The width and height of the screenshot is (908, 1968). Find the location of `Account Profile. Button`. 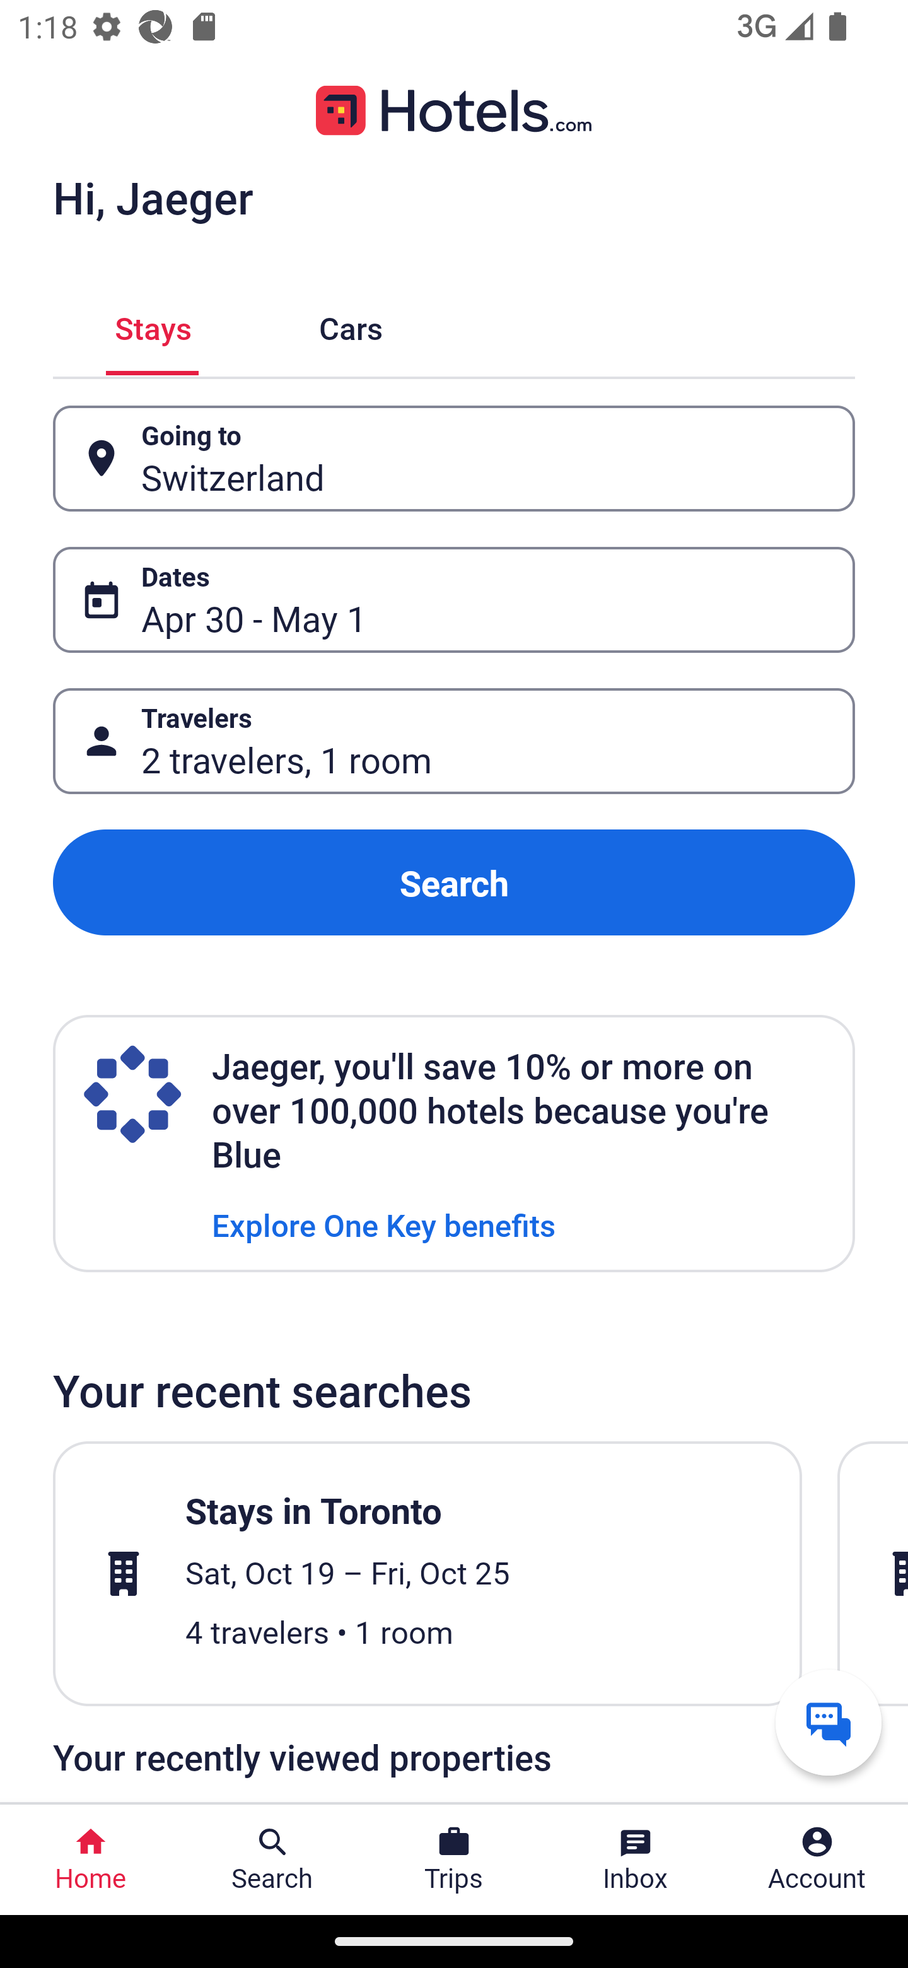

Account Profile. Button is located at coordinates (817, 1860).